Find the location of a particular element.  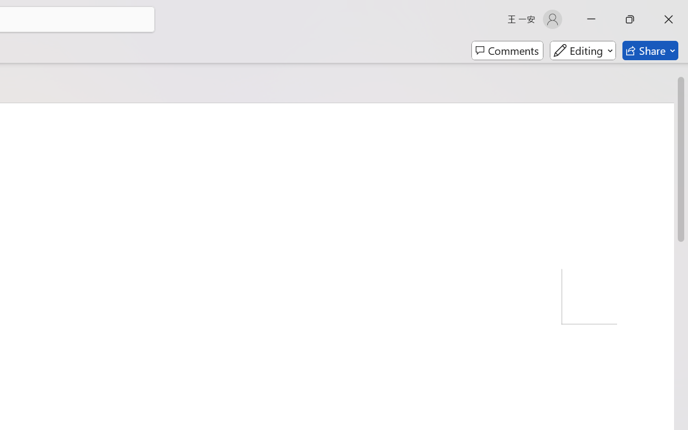

Restore Down is located at coordinates (630, 19).